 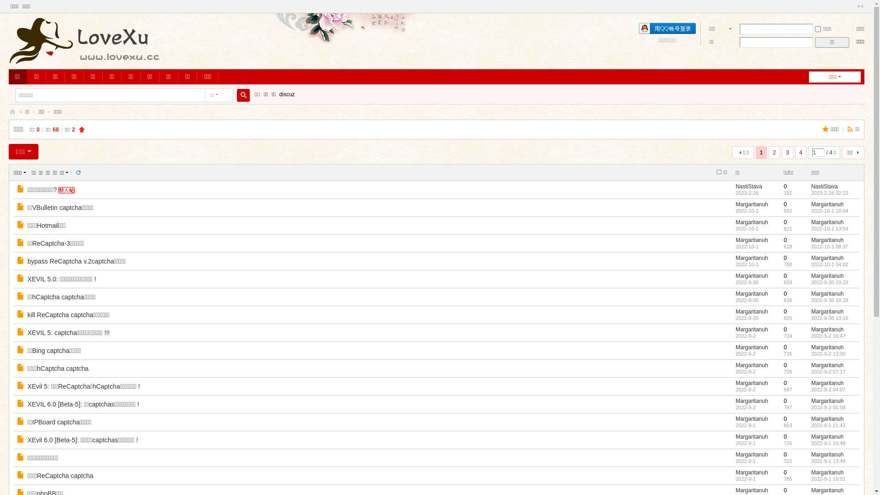 I want to click on 0, so click(x=786, y=455).